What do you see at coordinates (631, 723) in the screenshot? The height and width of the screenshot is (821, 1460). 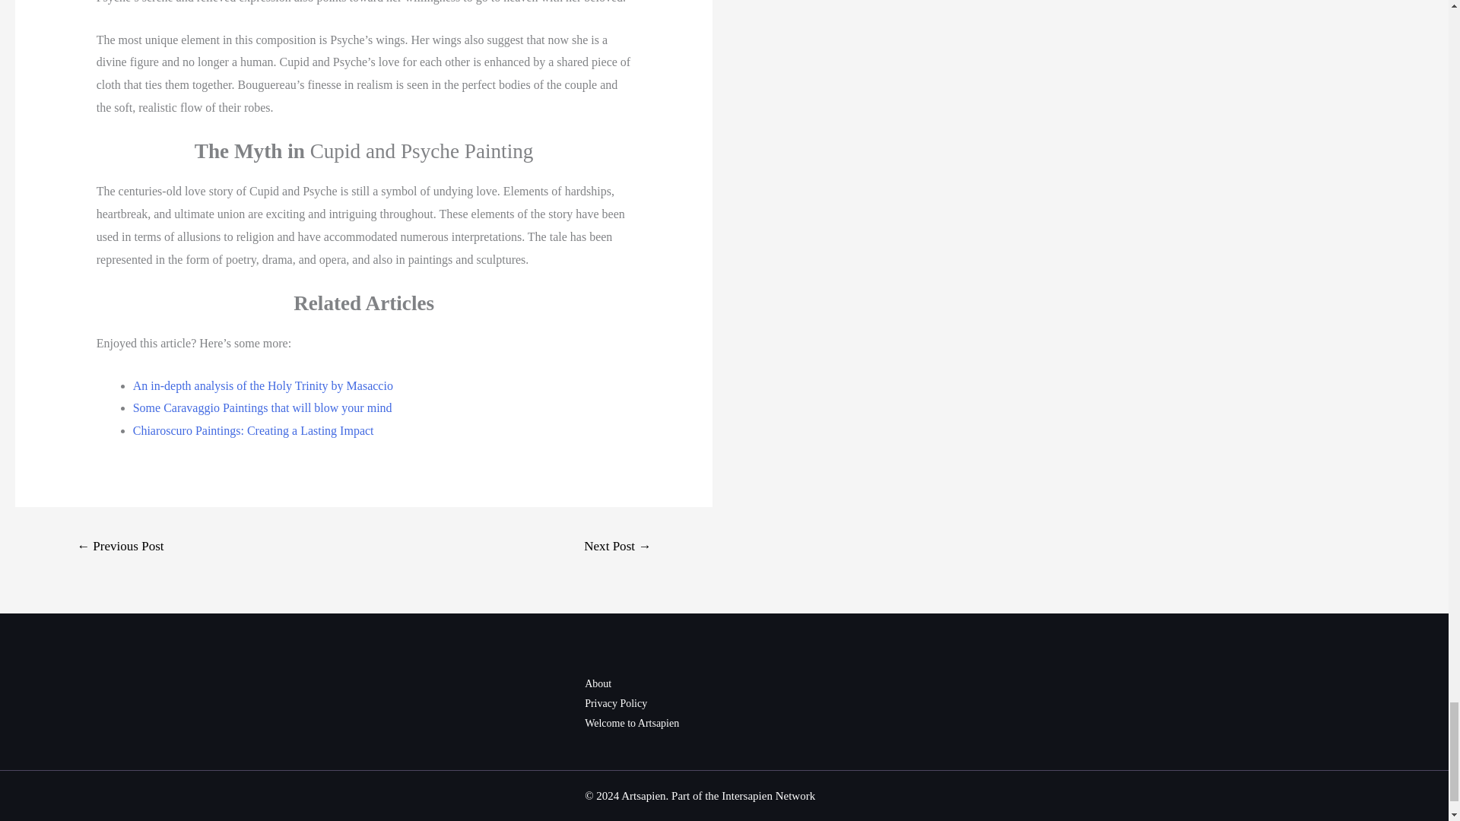 I see `Welcome to Artsapien` at bounding box center [631, 723].